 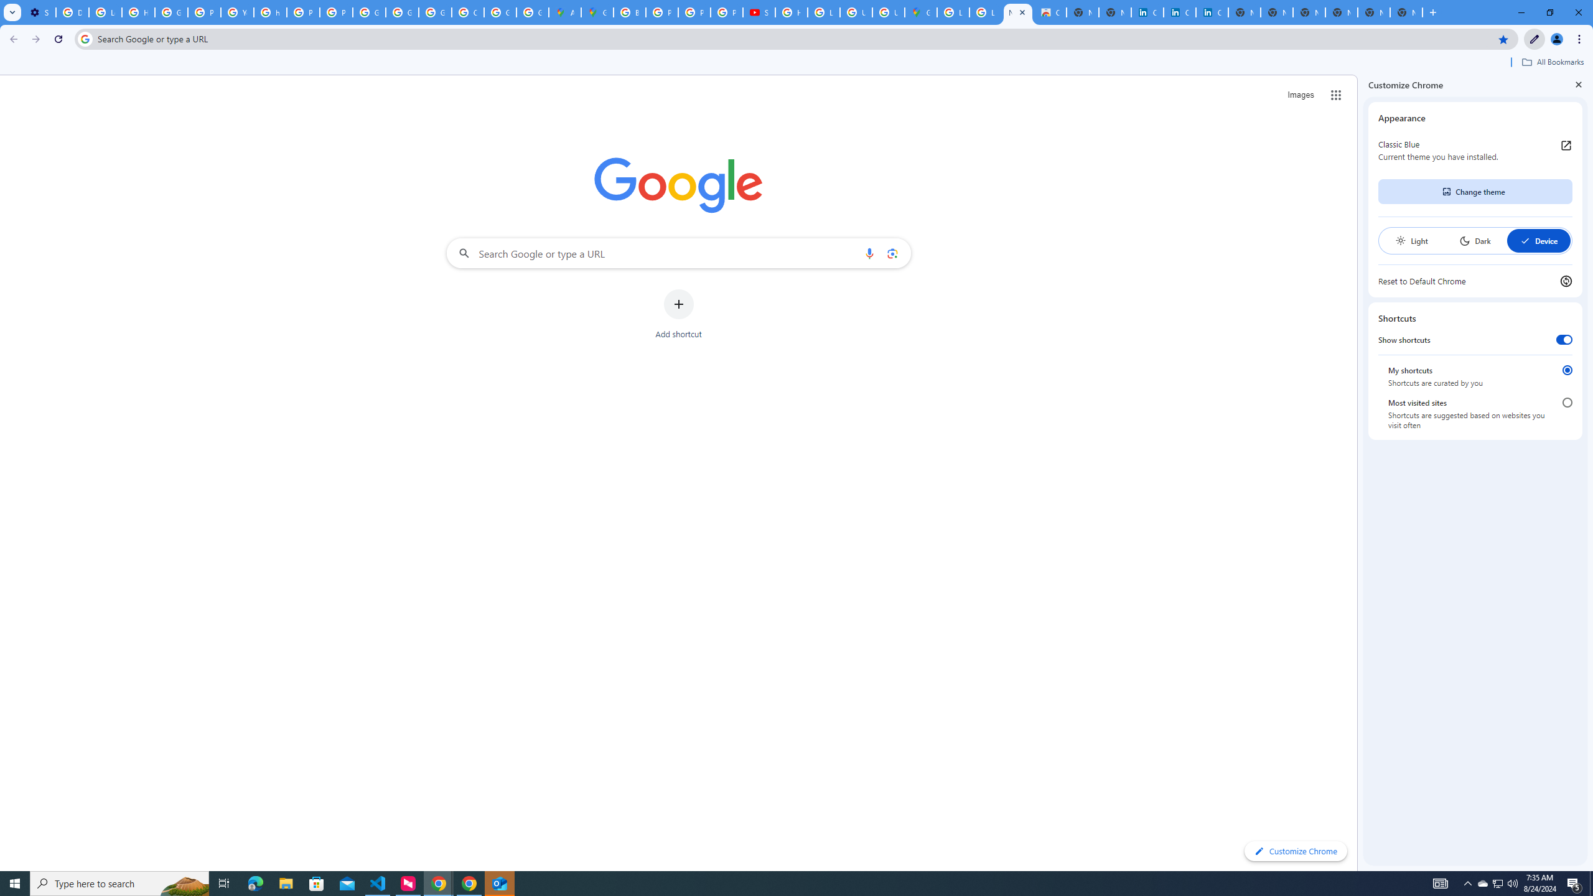 What do you see at coordinates (304, 12) in the screenshot?
I see `Privacy Help Center - Policies Help` at bounding box center [304, 12].